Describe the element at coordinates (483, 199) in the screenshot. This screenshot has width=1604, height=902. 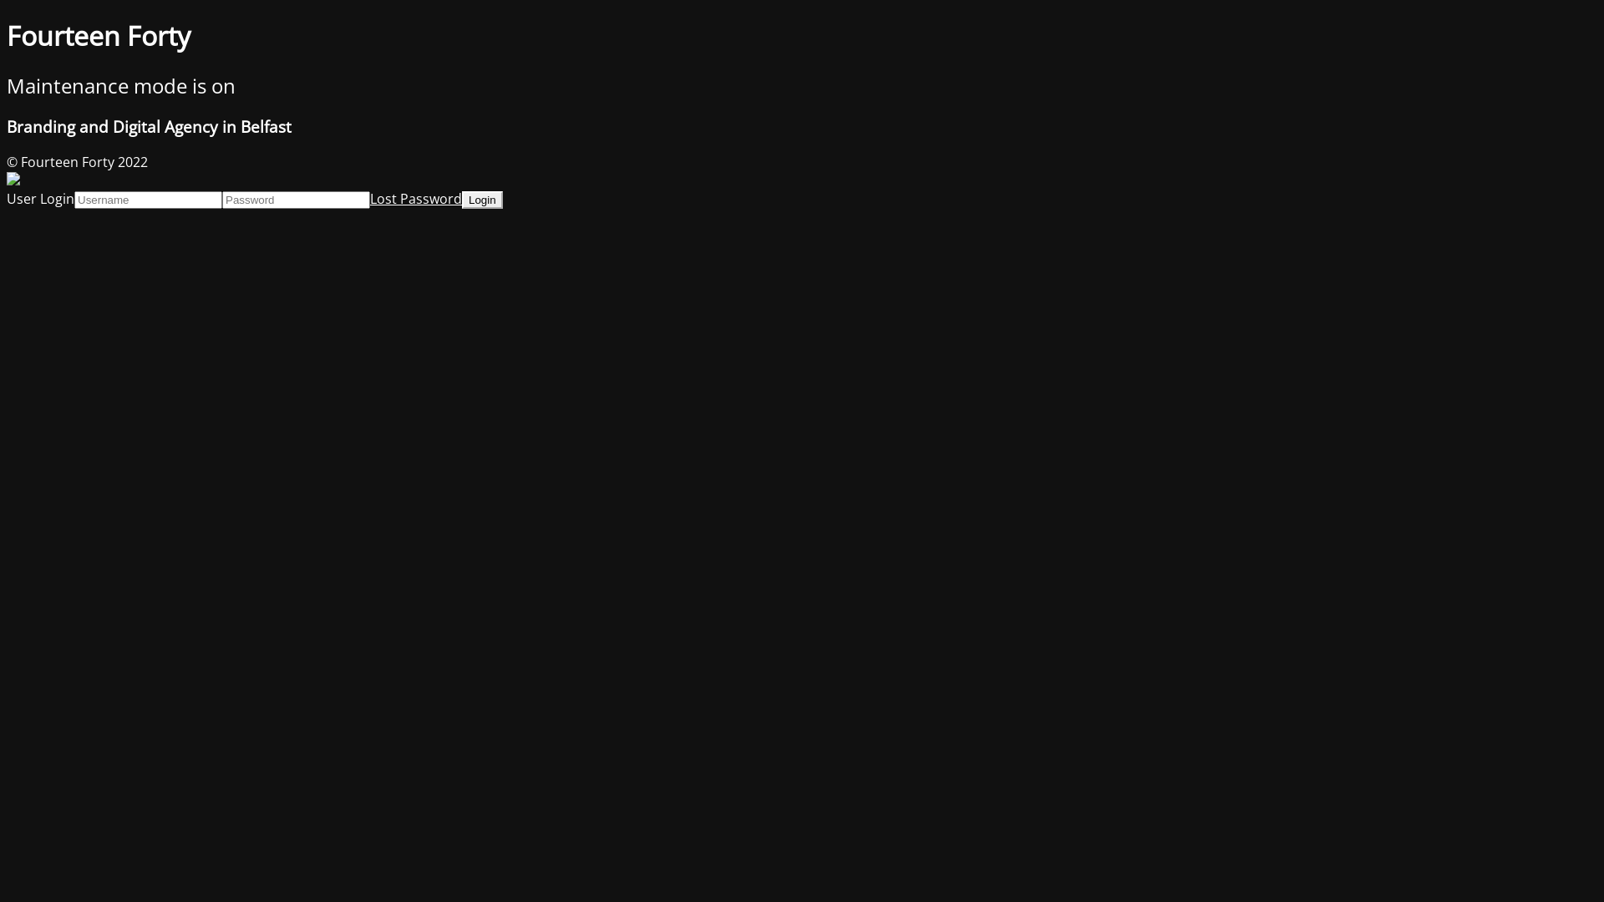
I see `Login` at that location.